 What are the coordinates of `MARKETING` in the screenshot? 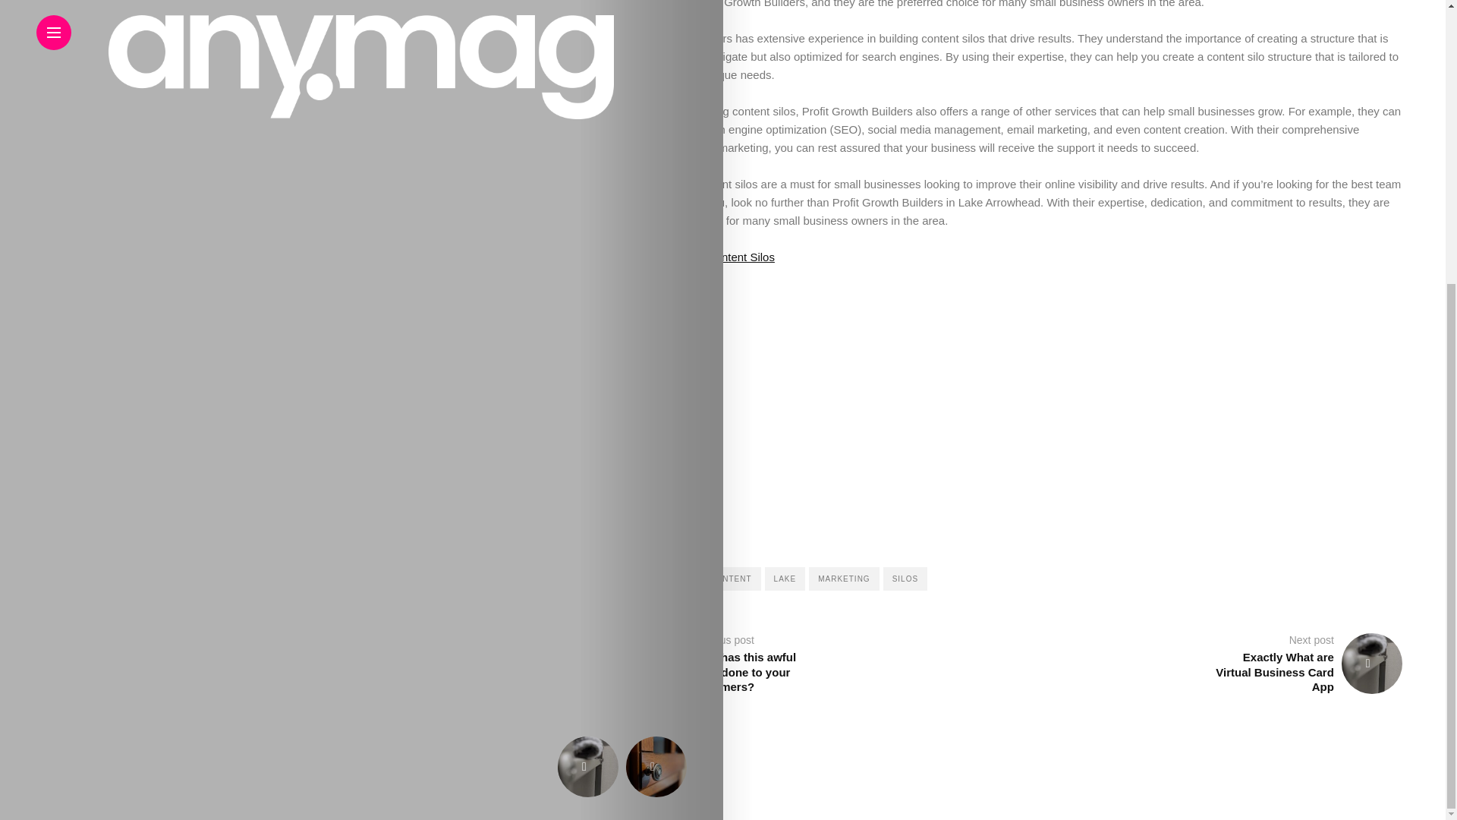 It's located at (804, 579).